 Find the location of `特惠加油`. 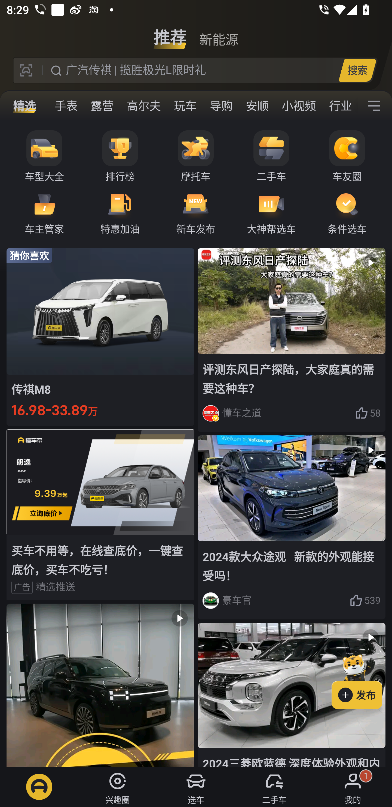

特惠加油 is located at coordinates (120, 213).